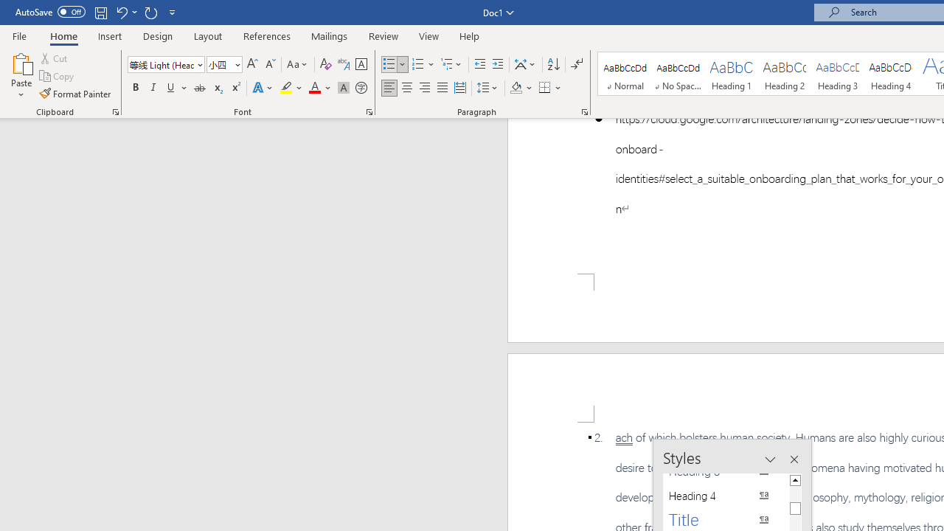  What do you see at coordinates (487, 88) in the screenshot?
I see `Line and Paragraph Spacing` at bounding box center [487, 88].